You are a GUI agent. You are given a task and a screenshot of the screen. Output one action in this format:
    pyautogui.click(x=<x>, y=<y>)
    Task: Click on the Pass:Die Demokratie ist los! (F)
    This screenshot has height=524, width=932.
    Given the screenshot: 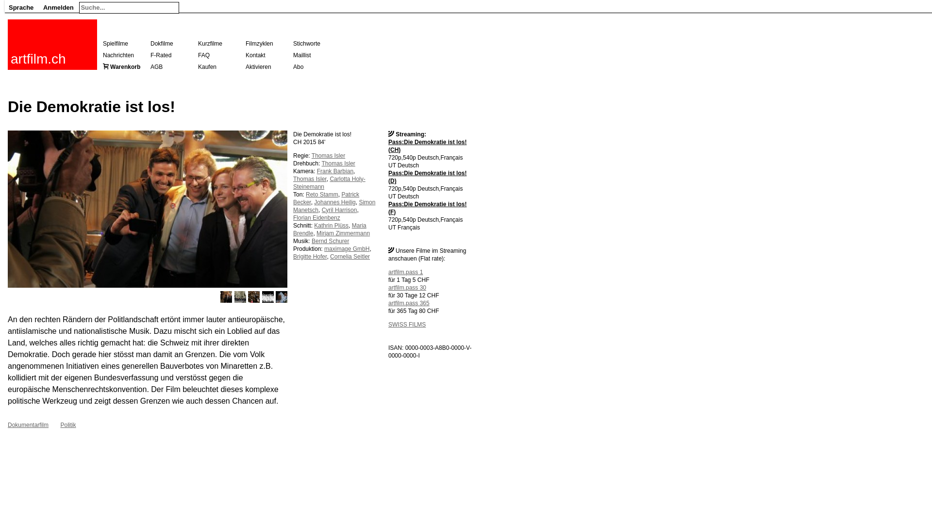 What is the action you would take?
    pyautogui.click(x=427, y=208)
    